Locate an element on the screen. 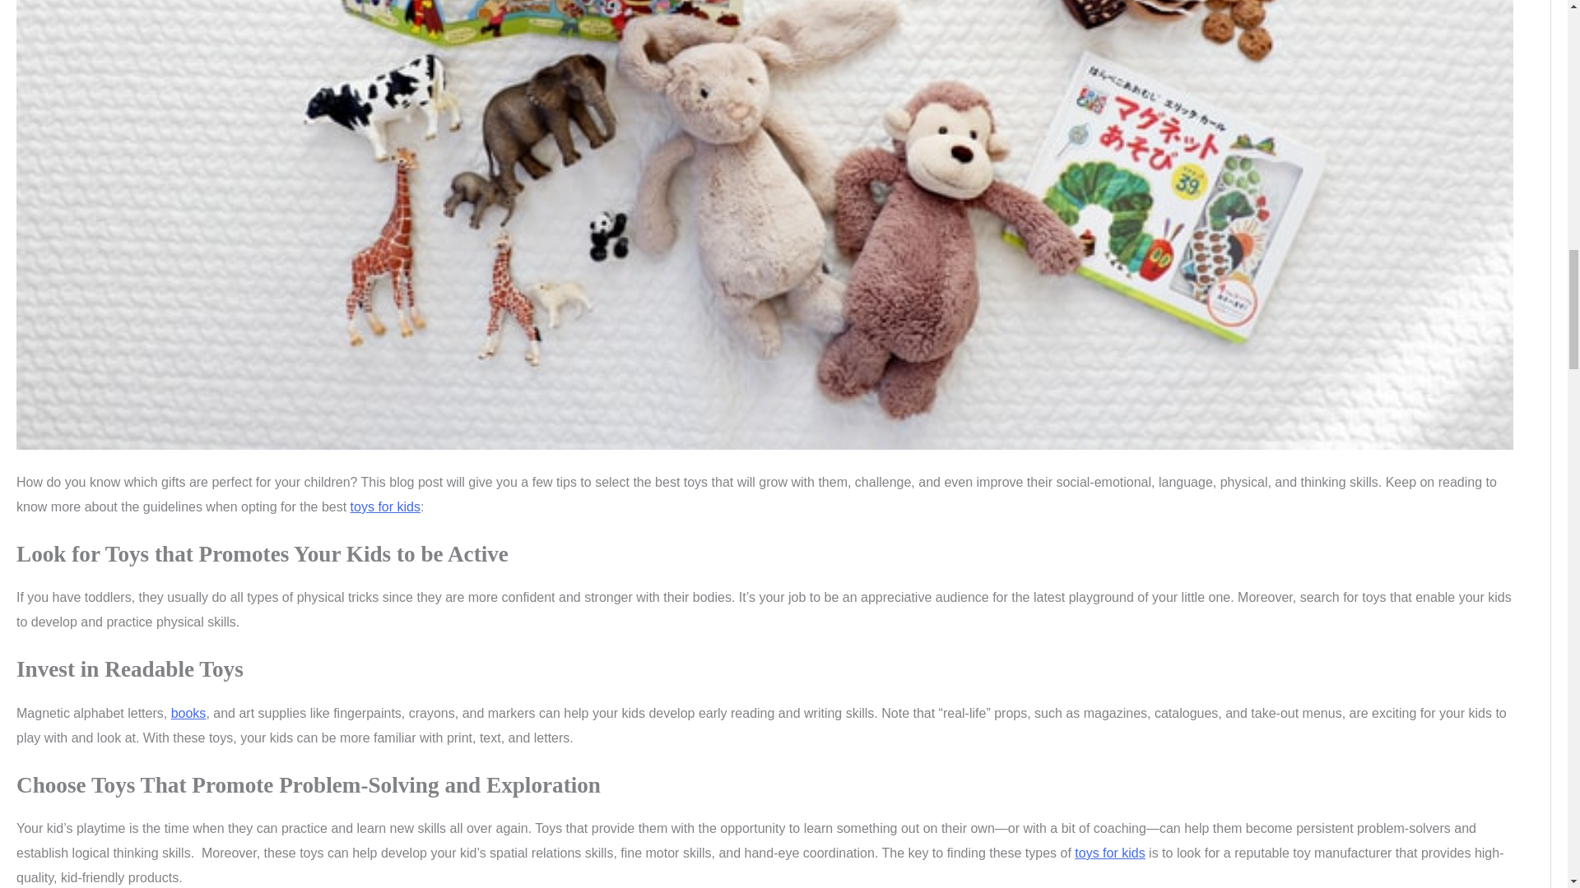  toys for kids is located at coordinates (1109, 853).